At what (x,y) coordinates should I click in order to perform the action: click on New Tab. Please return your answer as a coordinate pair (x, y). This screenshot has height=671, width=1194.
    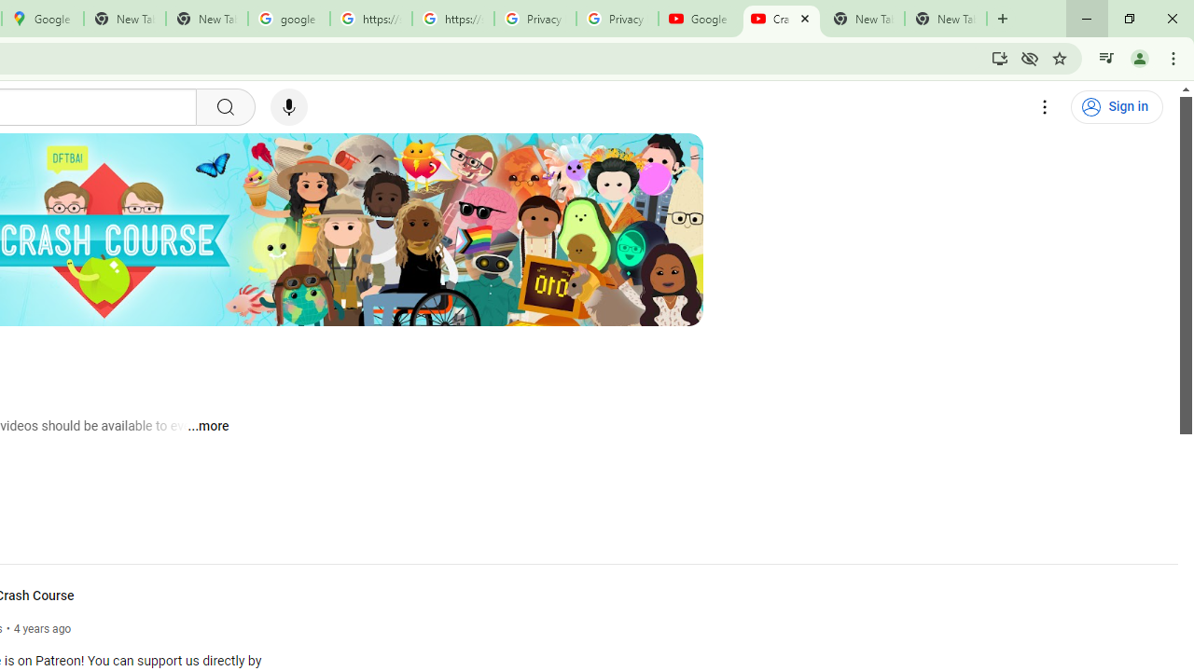
    Looking at the image, I should click on (946, 19).